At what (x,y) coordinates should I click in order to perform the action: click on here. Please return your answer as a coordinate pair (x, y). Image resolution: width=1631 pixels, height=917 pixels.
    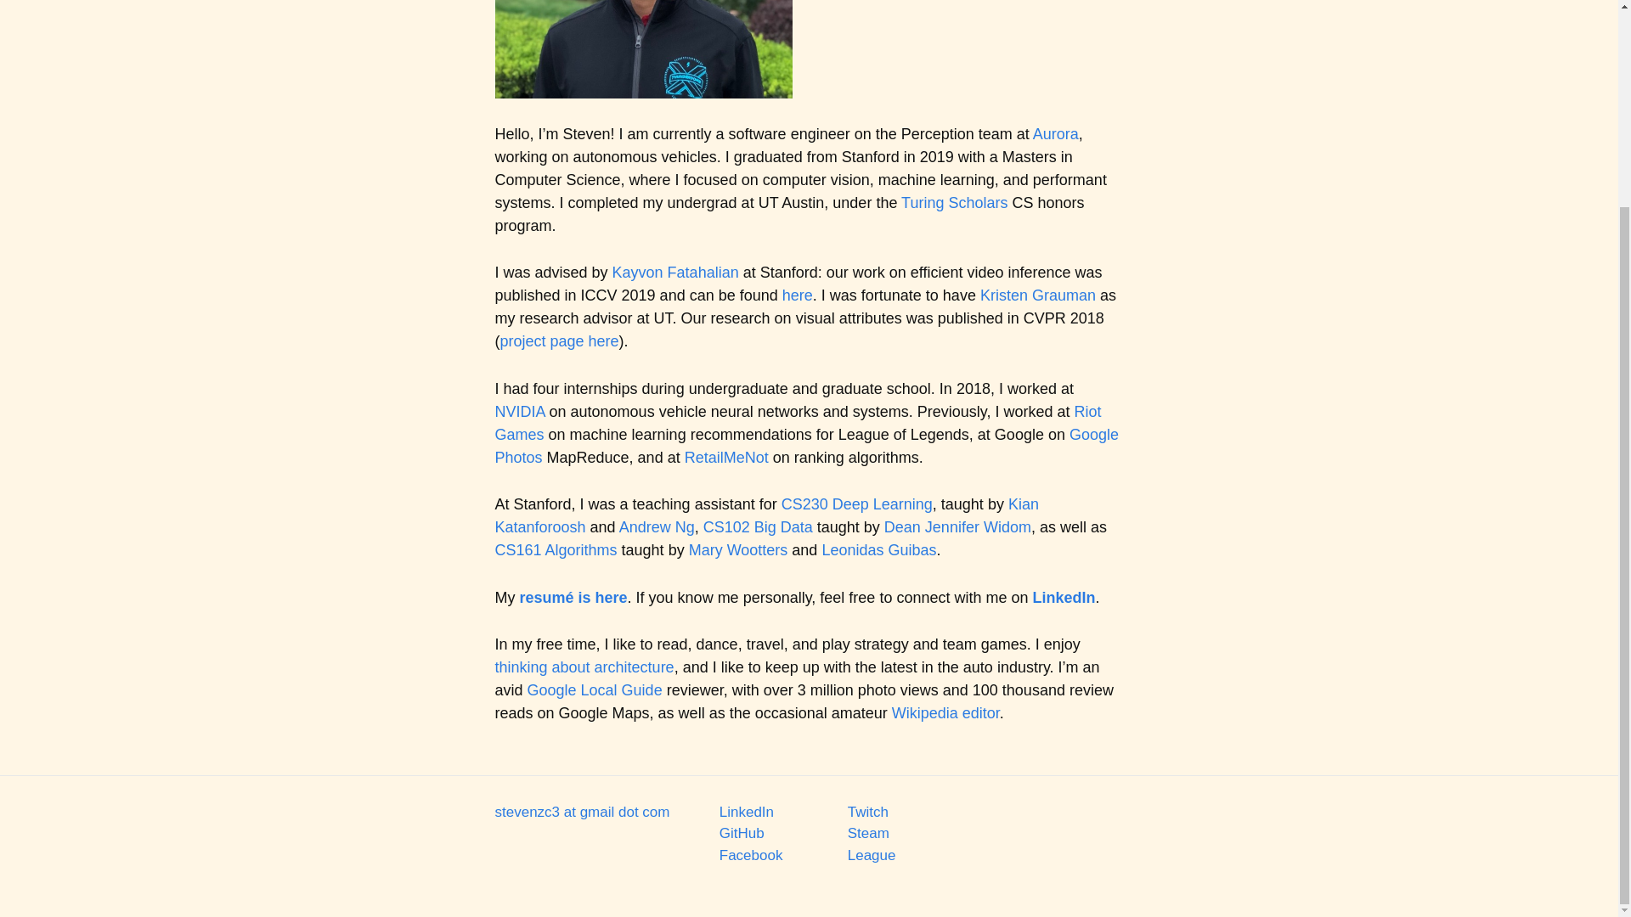
    Looking at the image, I should click on (797, 295).